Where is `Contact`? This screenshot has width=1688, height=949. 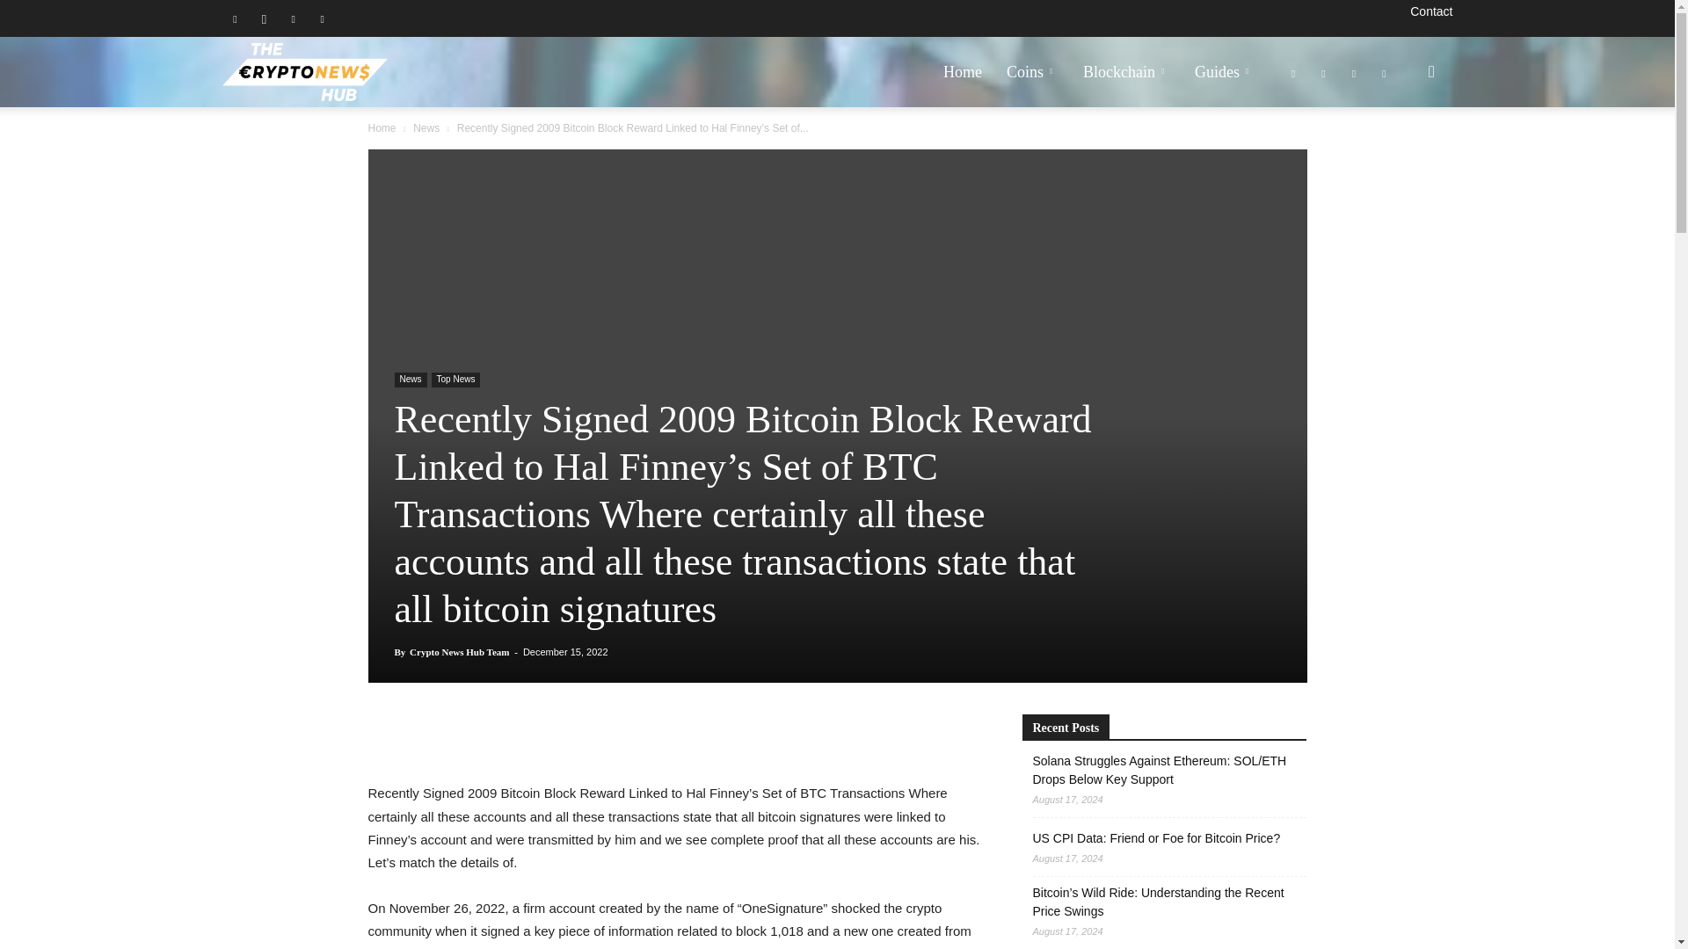
Contact is located at coordinates (1430, 11).